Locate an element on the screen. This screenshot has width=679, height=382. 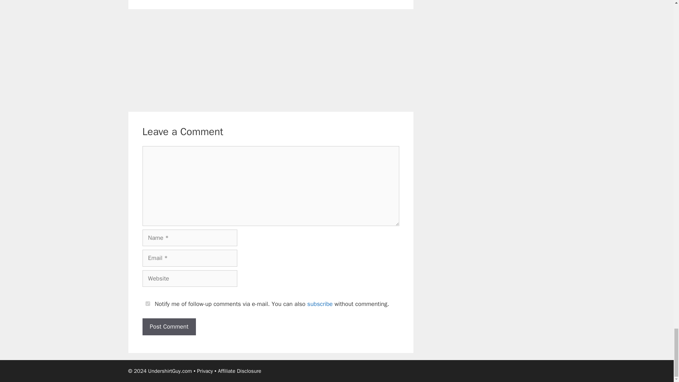
Post Comment is located at coordinates (168, 327).